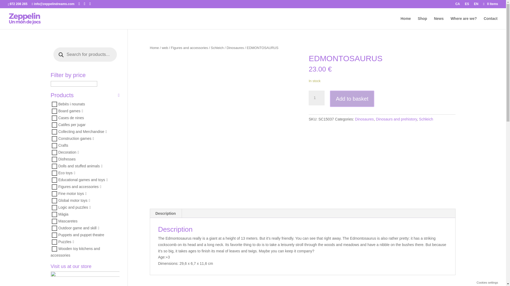 This screenshot has height=286, width=510. I want to click on web, so click(165, 48).